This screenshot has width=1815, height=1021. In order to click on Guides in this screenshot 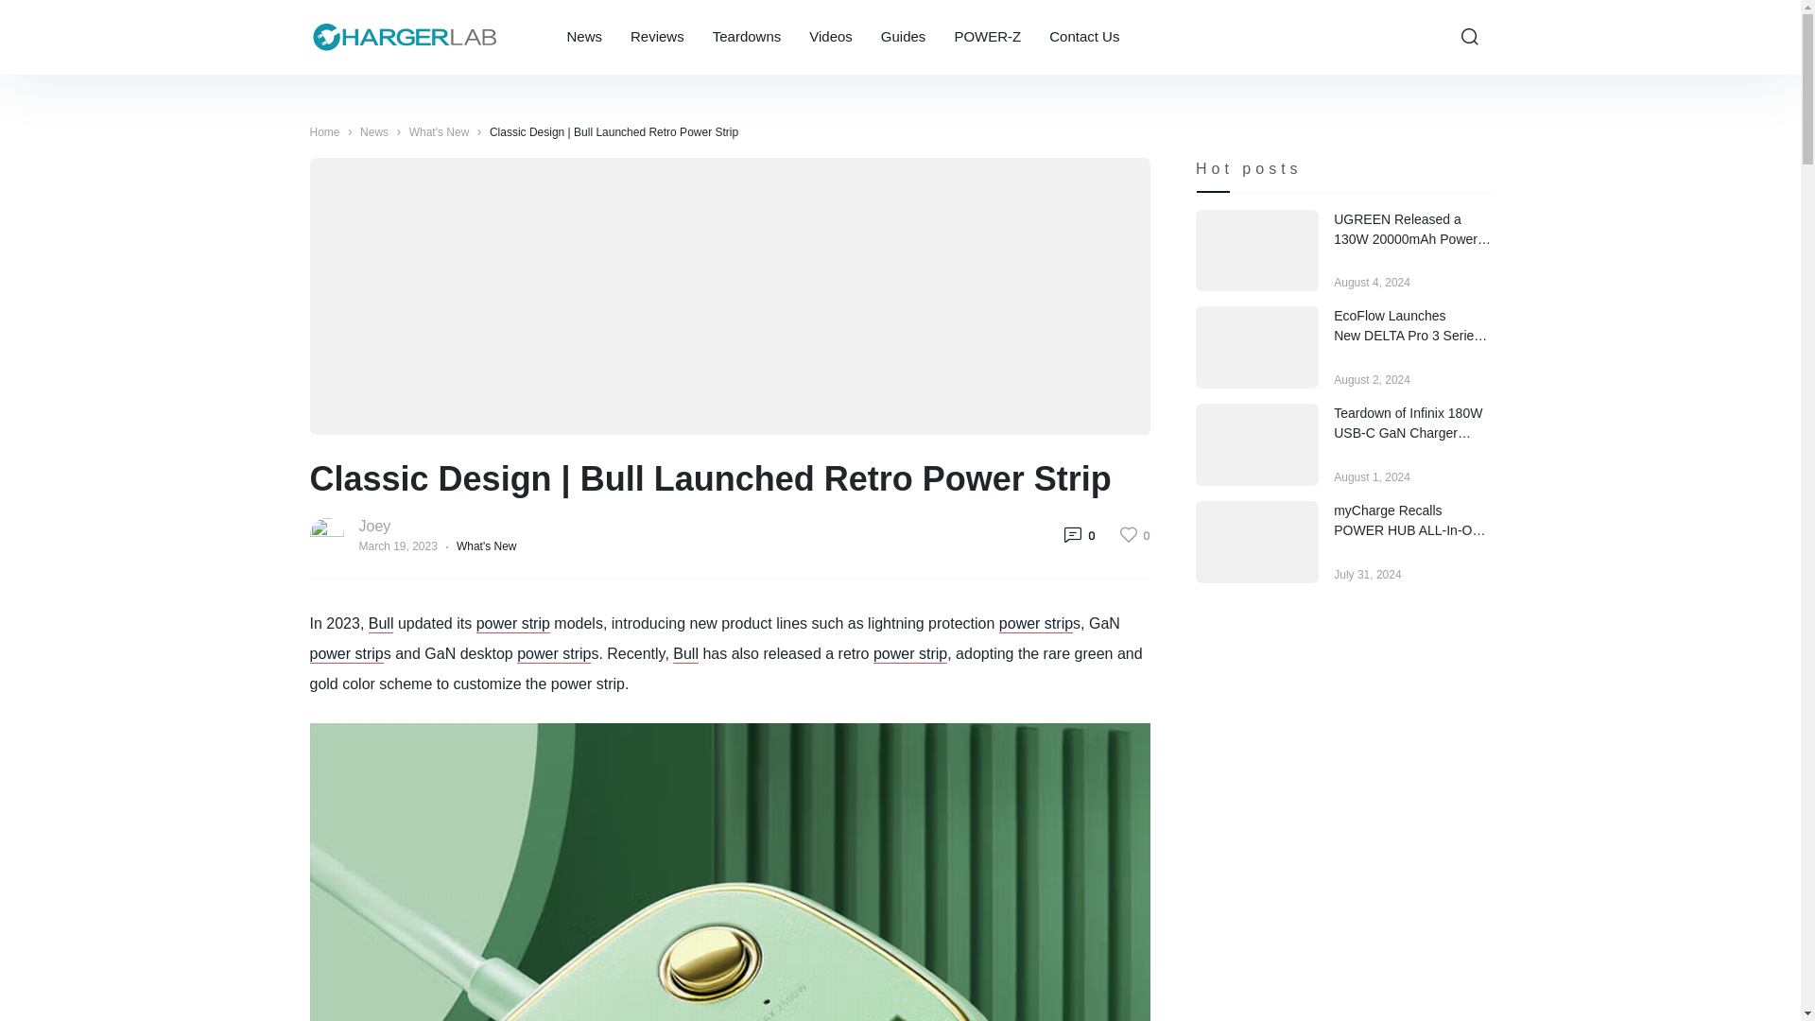, I will do `click(906, 37)`.